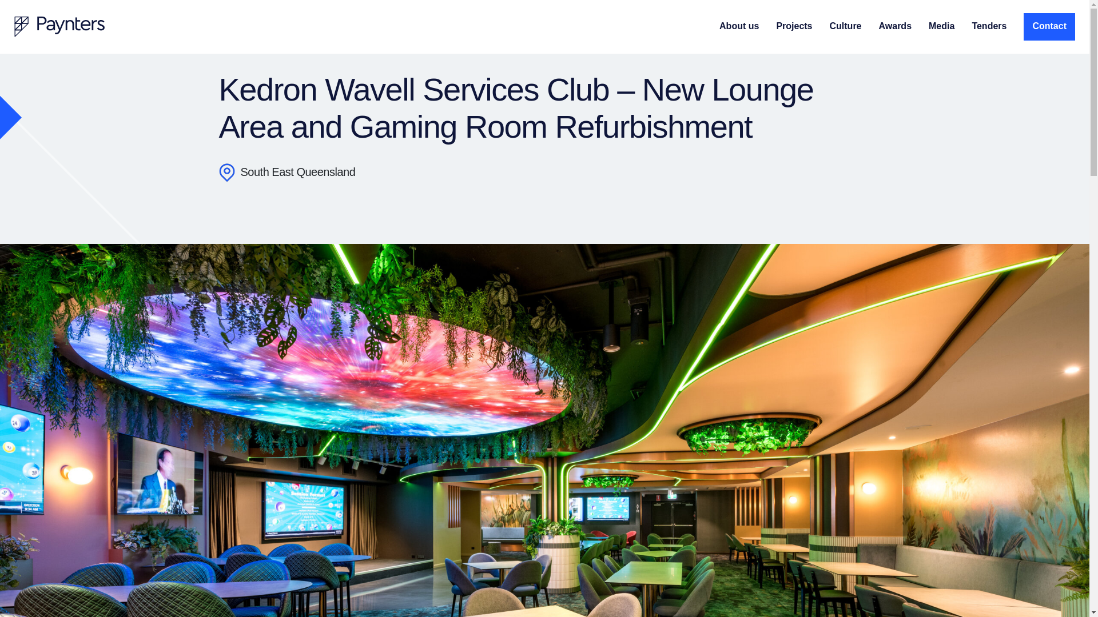  I want to click on Contact, so click(1049, 26).